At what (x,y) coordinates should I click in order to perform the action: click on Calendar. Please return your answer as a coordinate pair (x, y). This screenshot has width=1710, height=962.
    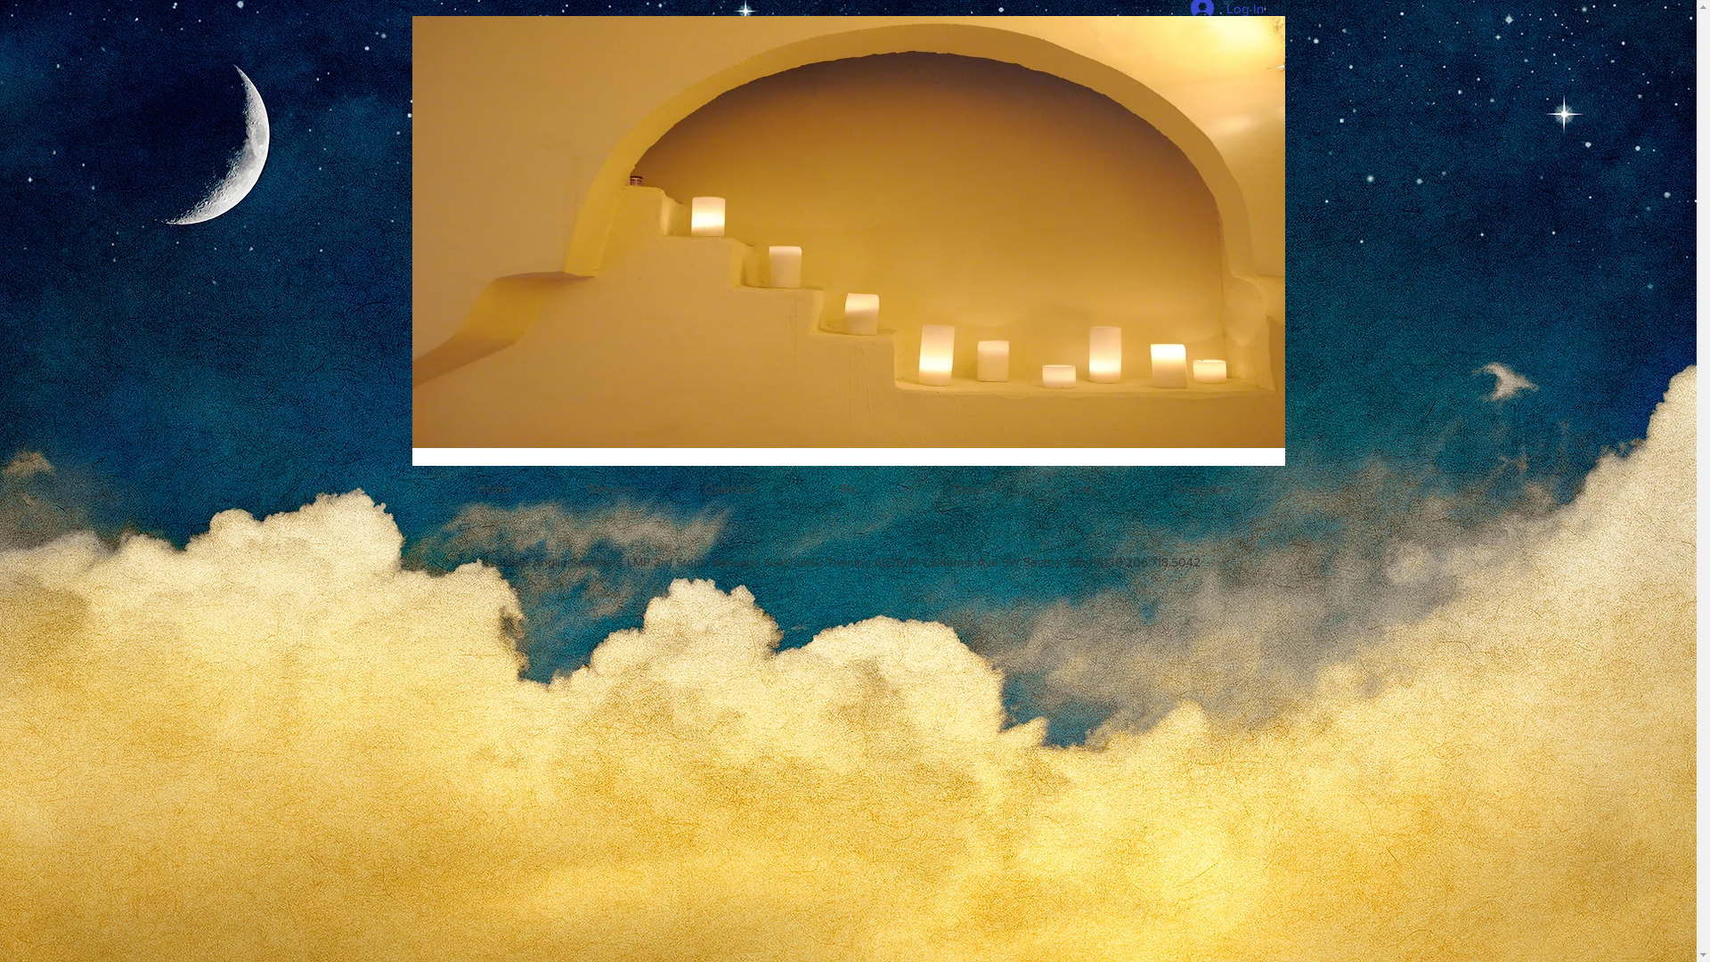
    Looking at the image, I should click on (731, 488).